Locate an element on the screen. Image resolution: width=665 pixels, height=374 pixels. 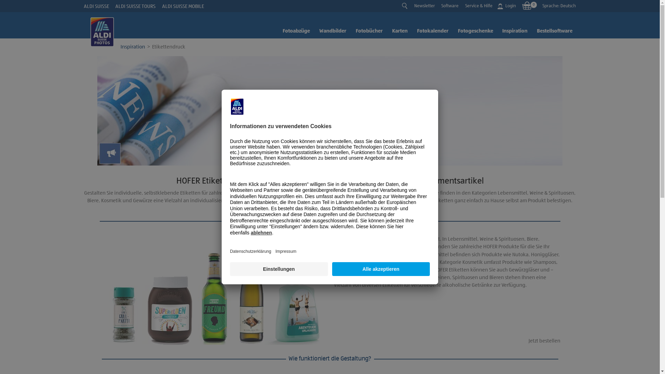
Inspiration is located at coordinates (514, 32).